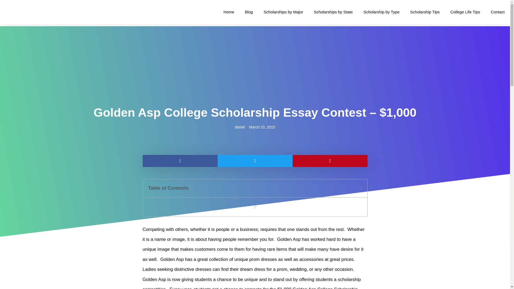 The width and height of the screenshot is (514, 289). I want to click on Scholarship Tips, so click(425, 12).